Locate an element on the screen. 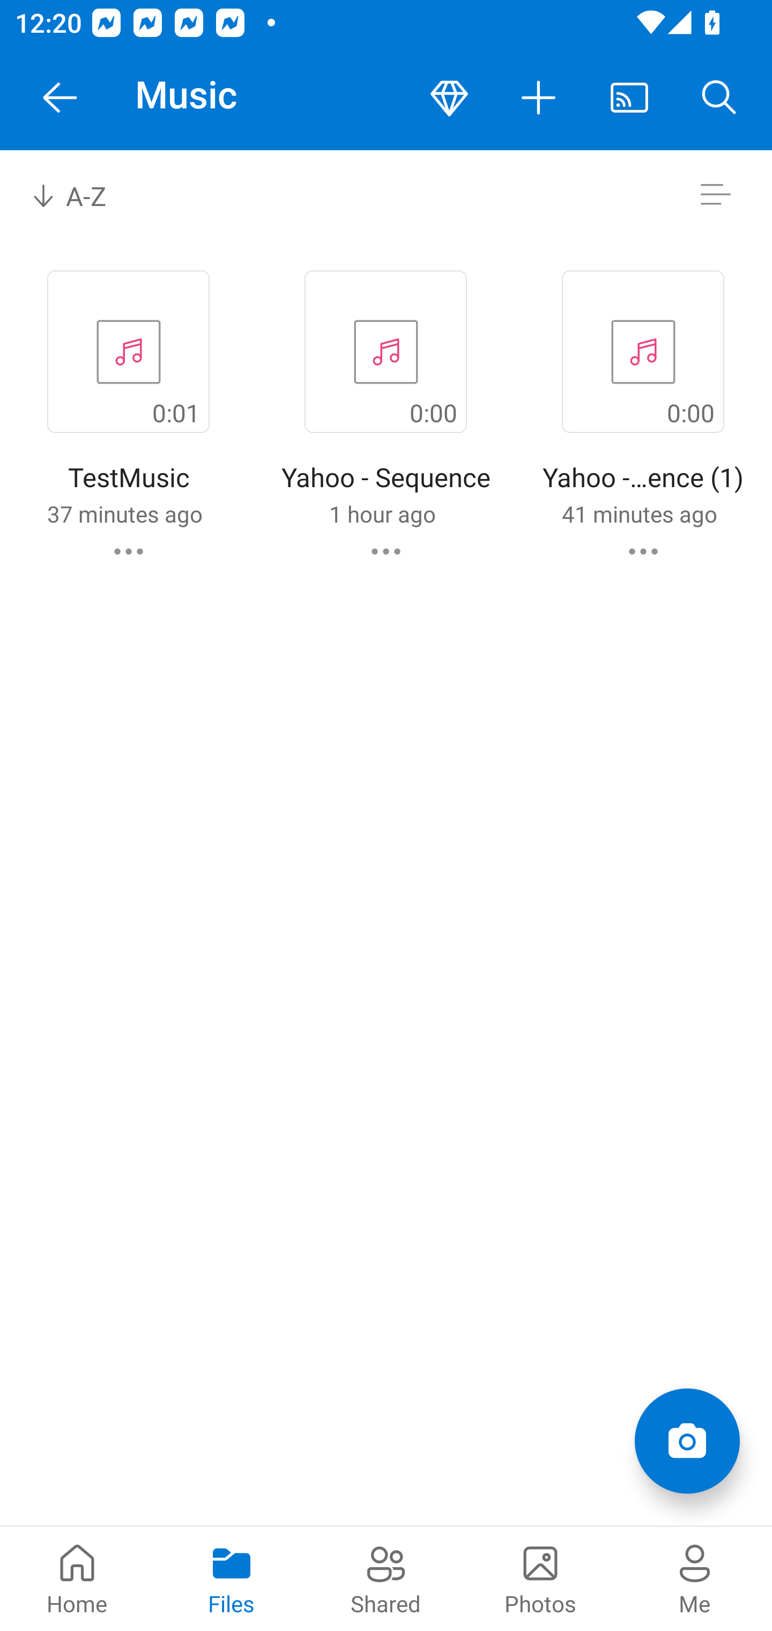 The width and height of the screenshot is (772, 1631). Premium button is located at coordinates (449, 98).